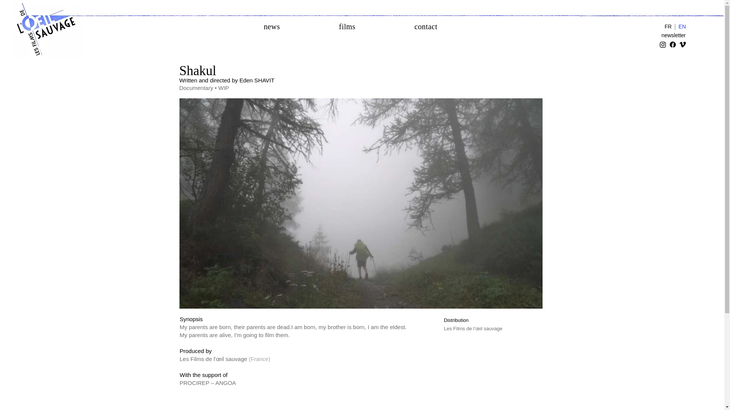 Image resolution: width=730 pixels, height=410 pixels. I want to click on news, so click(272, 27).